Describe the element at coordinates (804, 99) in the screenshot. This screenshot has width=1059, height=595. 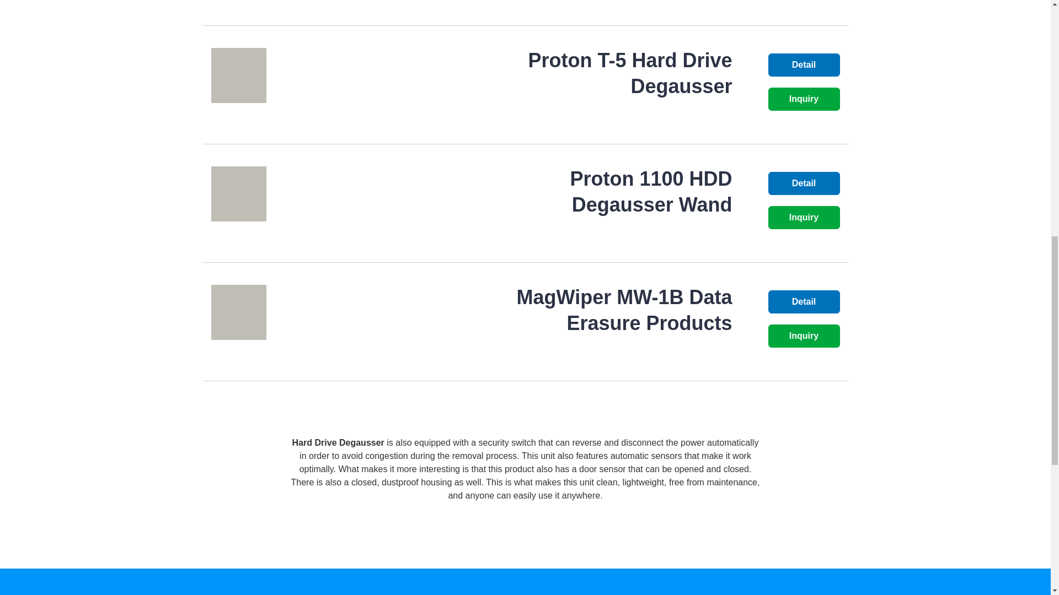
I see `Inquiry` at that location.